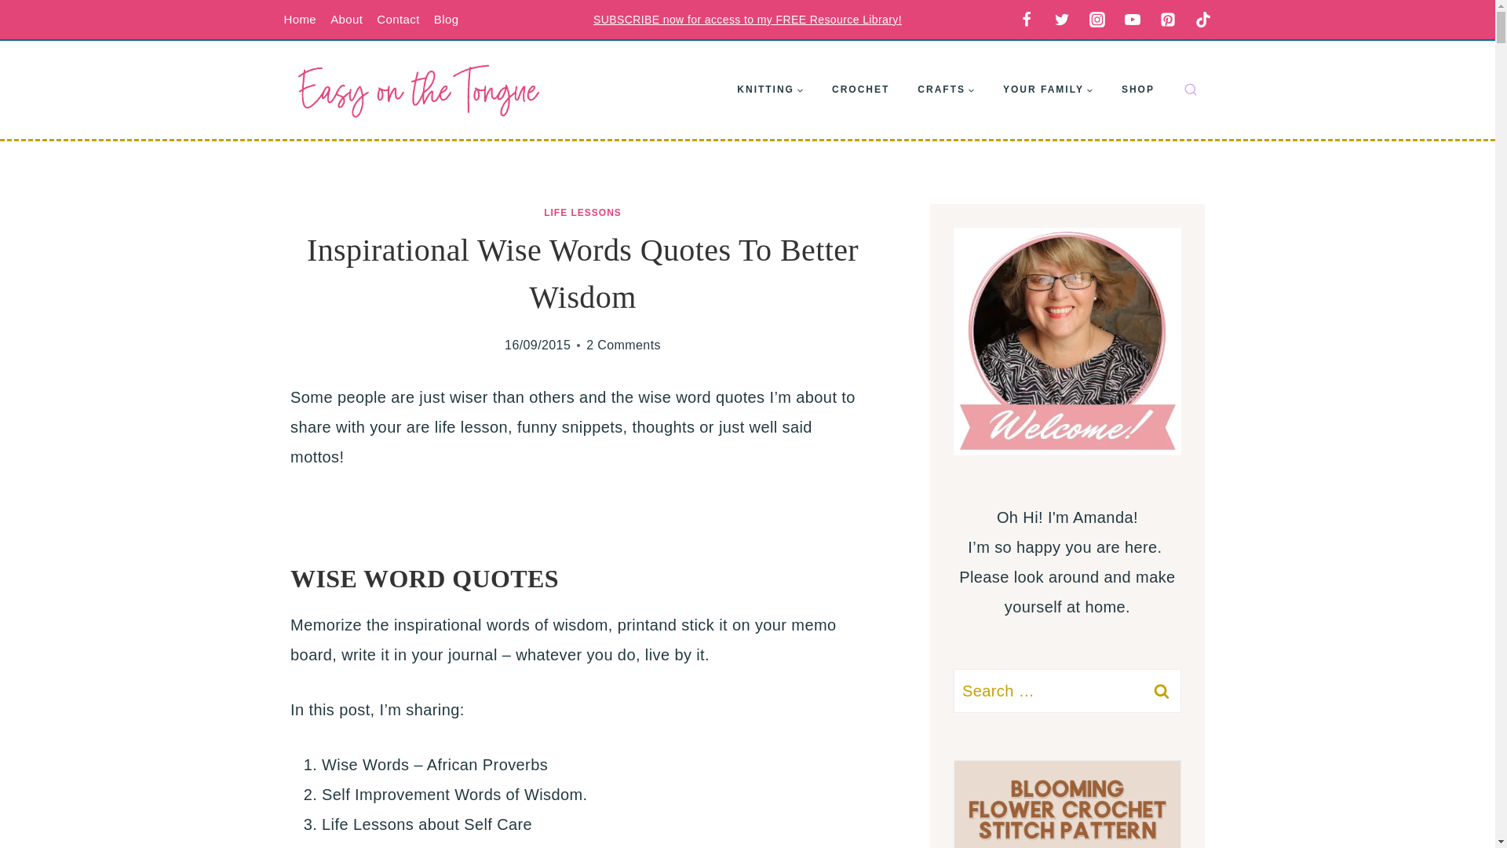 The height and width of the screenshot is (848, 1507). Describe the element at coordinates (1048, 90) in the screenshot. I see `YOUR FAMILY` at that location.